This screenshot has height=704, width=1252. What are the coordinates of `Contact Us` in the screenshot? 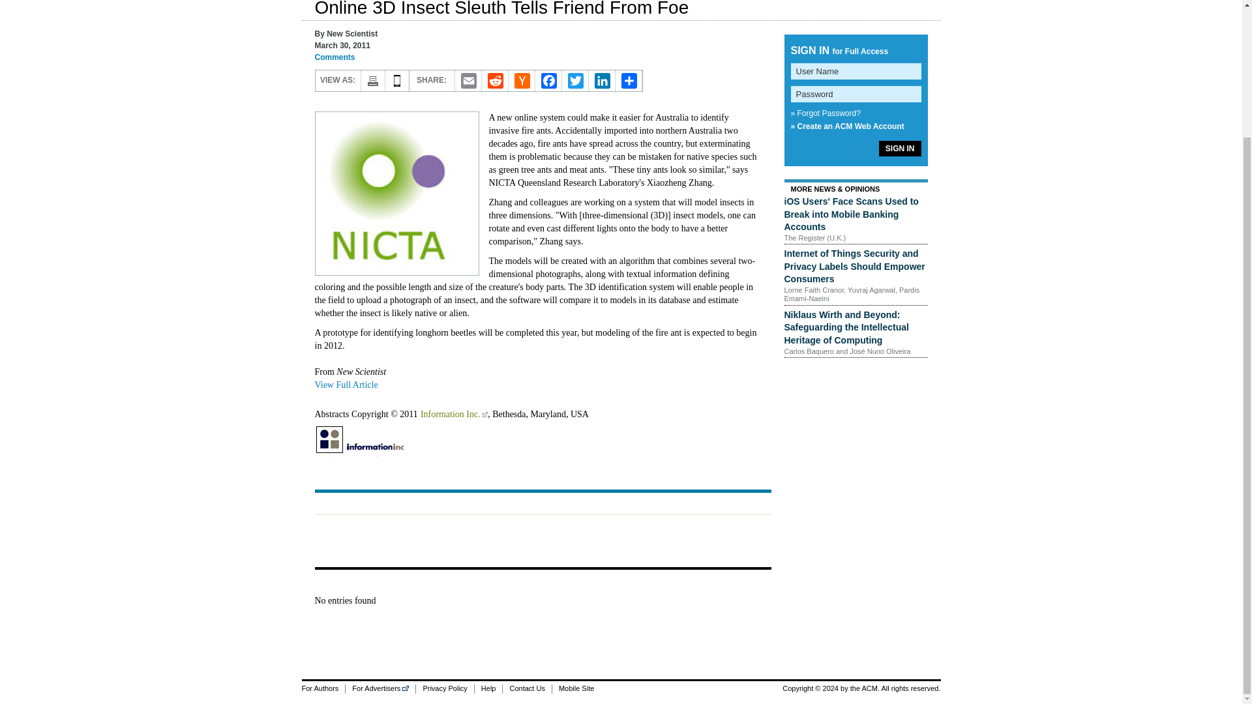 It's located at (526, 688).